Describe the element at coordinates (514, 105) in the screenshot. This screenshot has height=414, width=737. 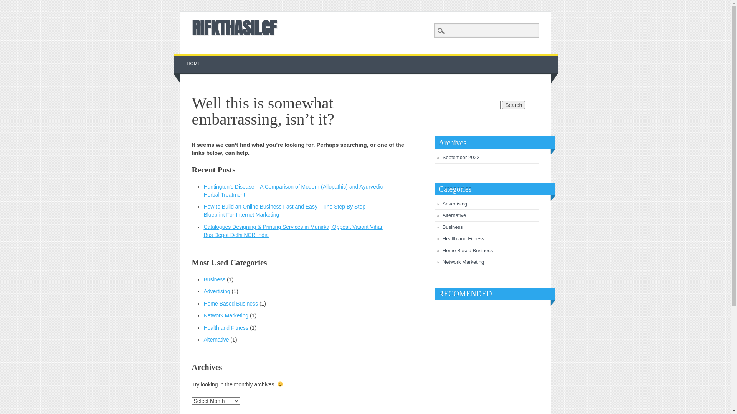
I see `Search` at that location.